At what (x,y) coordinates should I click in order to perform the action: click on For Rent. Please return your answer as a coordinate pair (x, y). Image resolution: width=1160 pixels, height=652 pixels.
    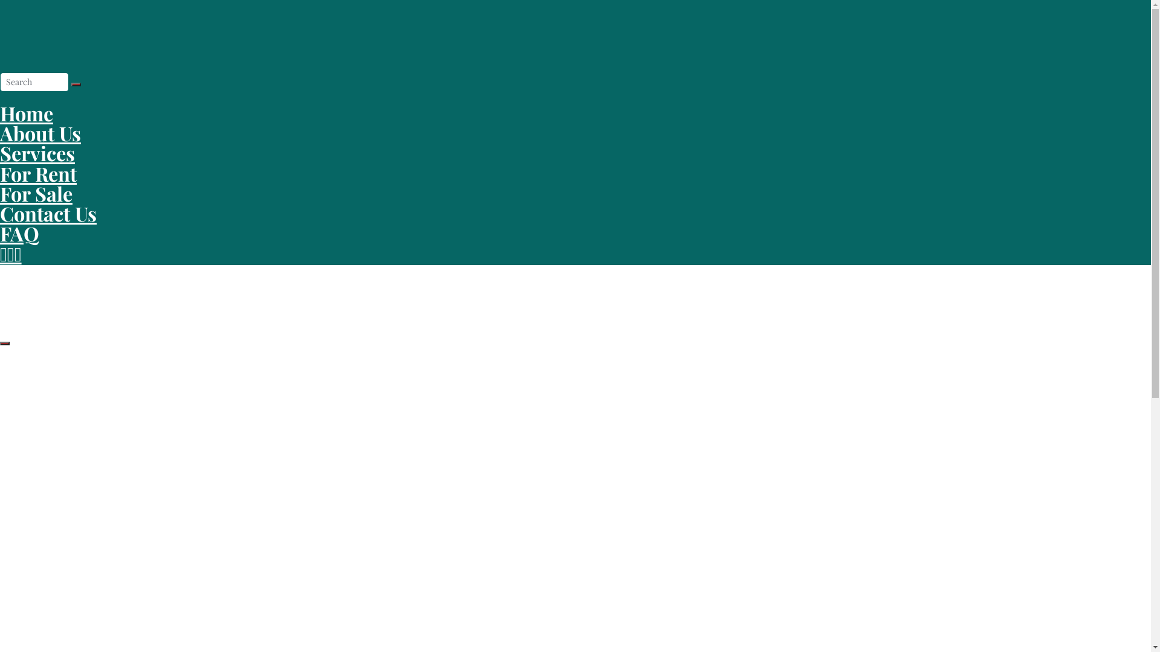
    Looking at the image, I should click on (16, 639).